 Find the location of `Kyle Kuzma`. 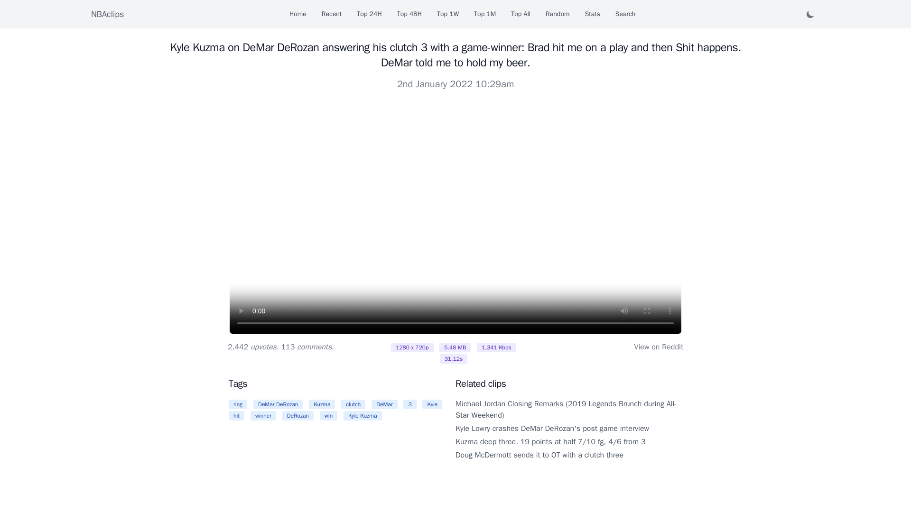

Kyle Kuzma is located at coordinates (363, 415).